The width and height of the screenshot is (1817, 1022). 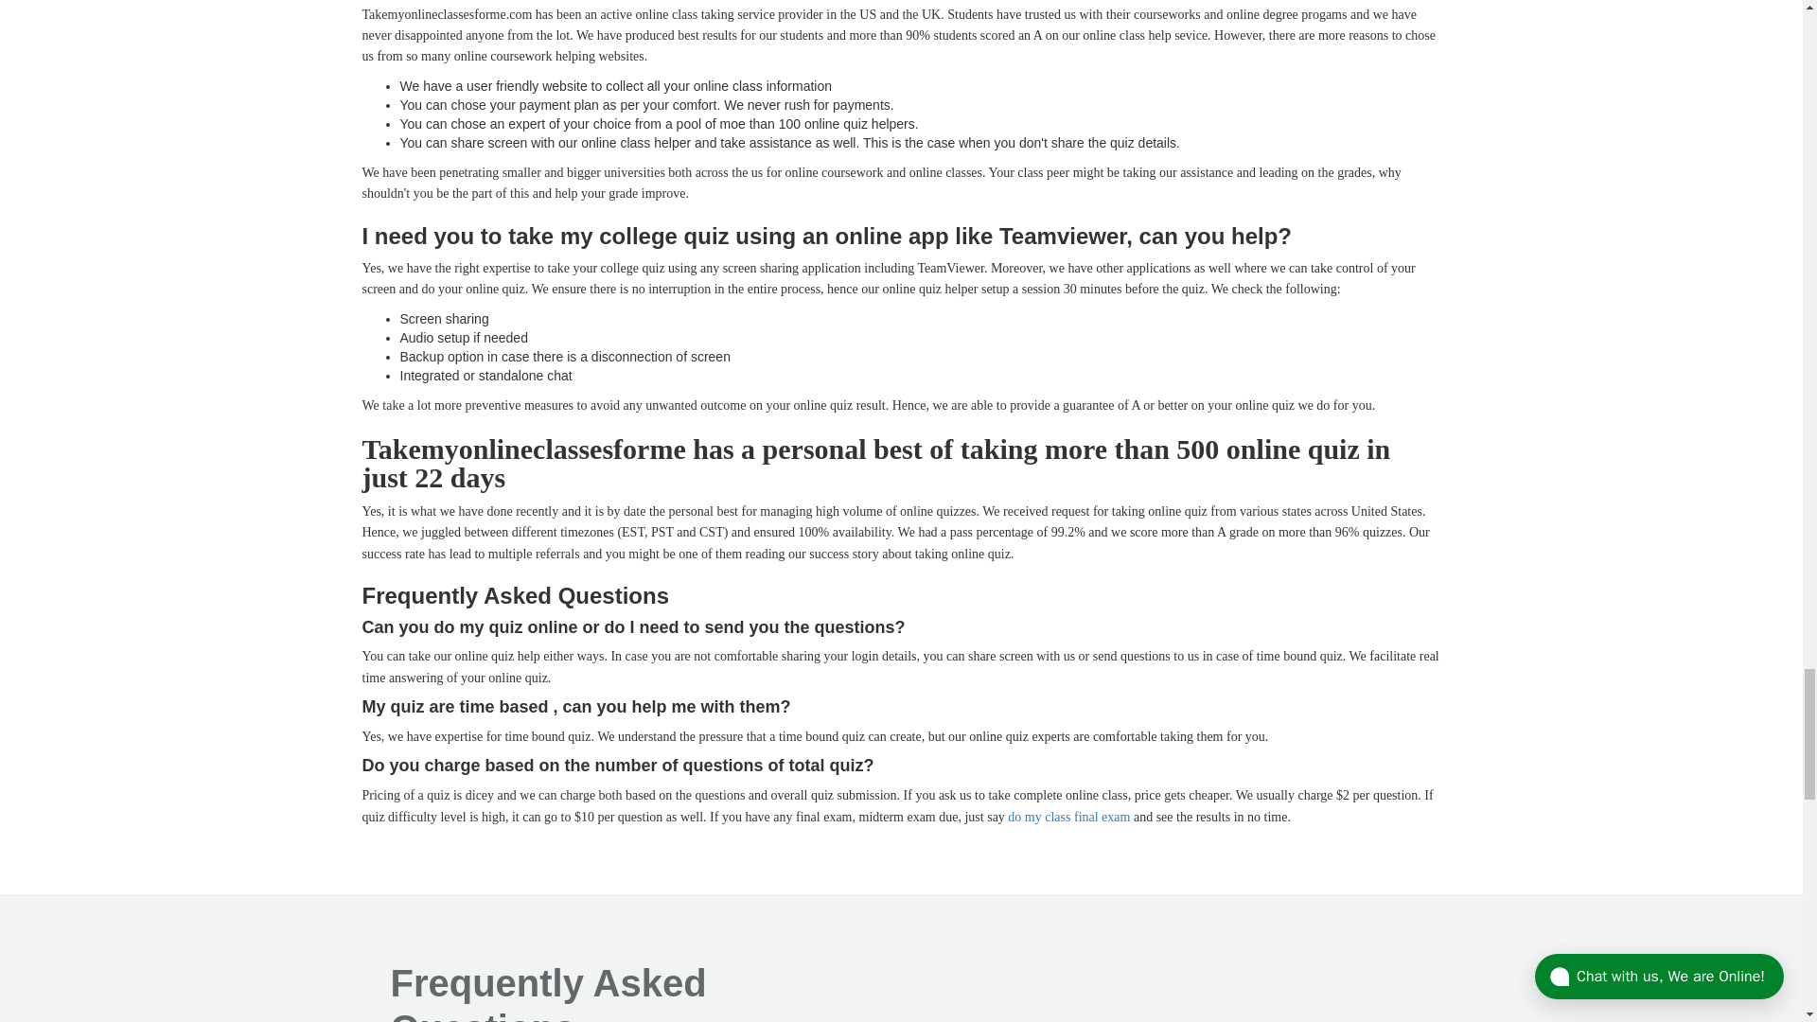 What do you see at coordinates (1069, 817) in the screenshot?
I see `do my class final exam` at bounding box center [1069, 817].